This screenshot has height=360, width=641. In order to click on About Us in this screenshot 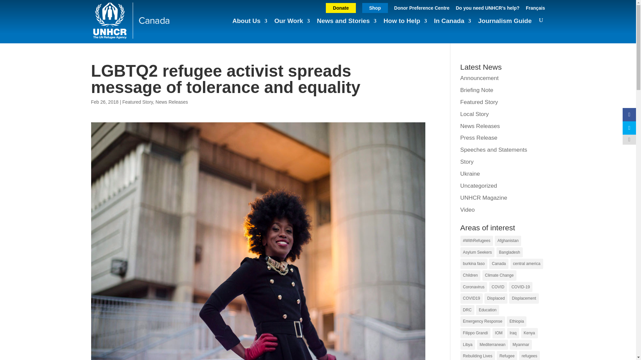, I will do `click(250, 24)`.